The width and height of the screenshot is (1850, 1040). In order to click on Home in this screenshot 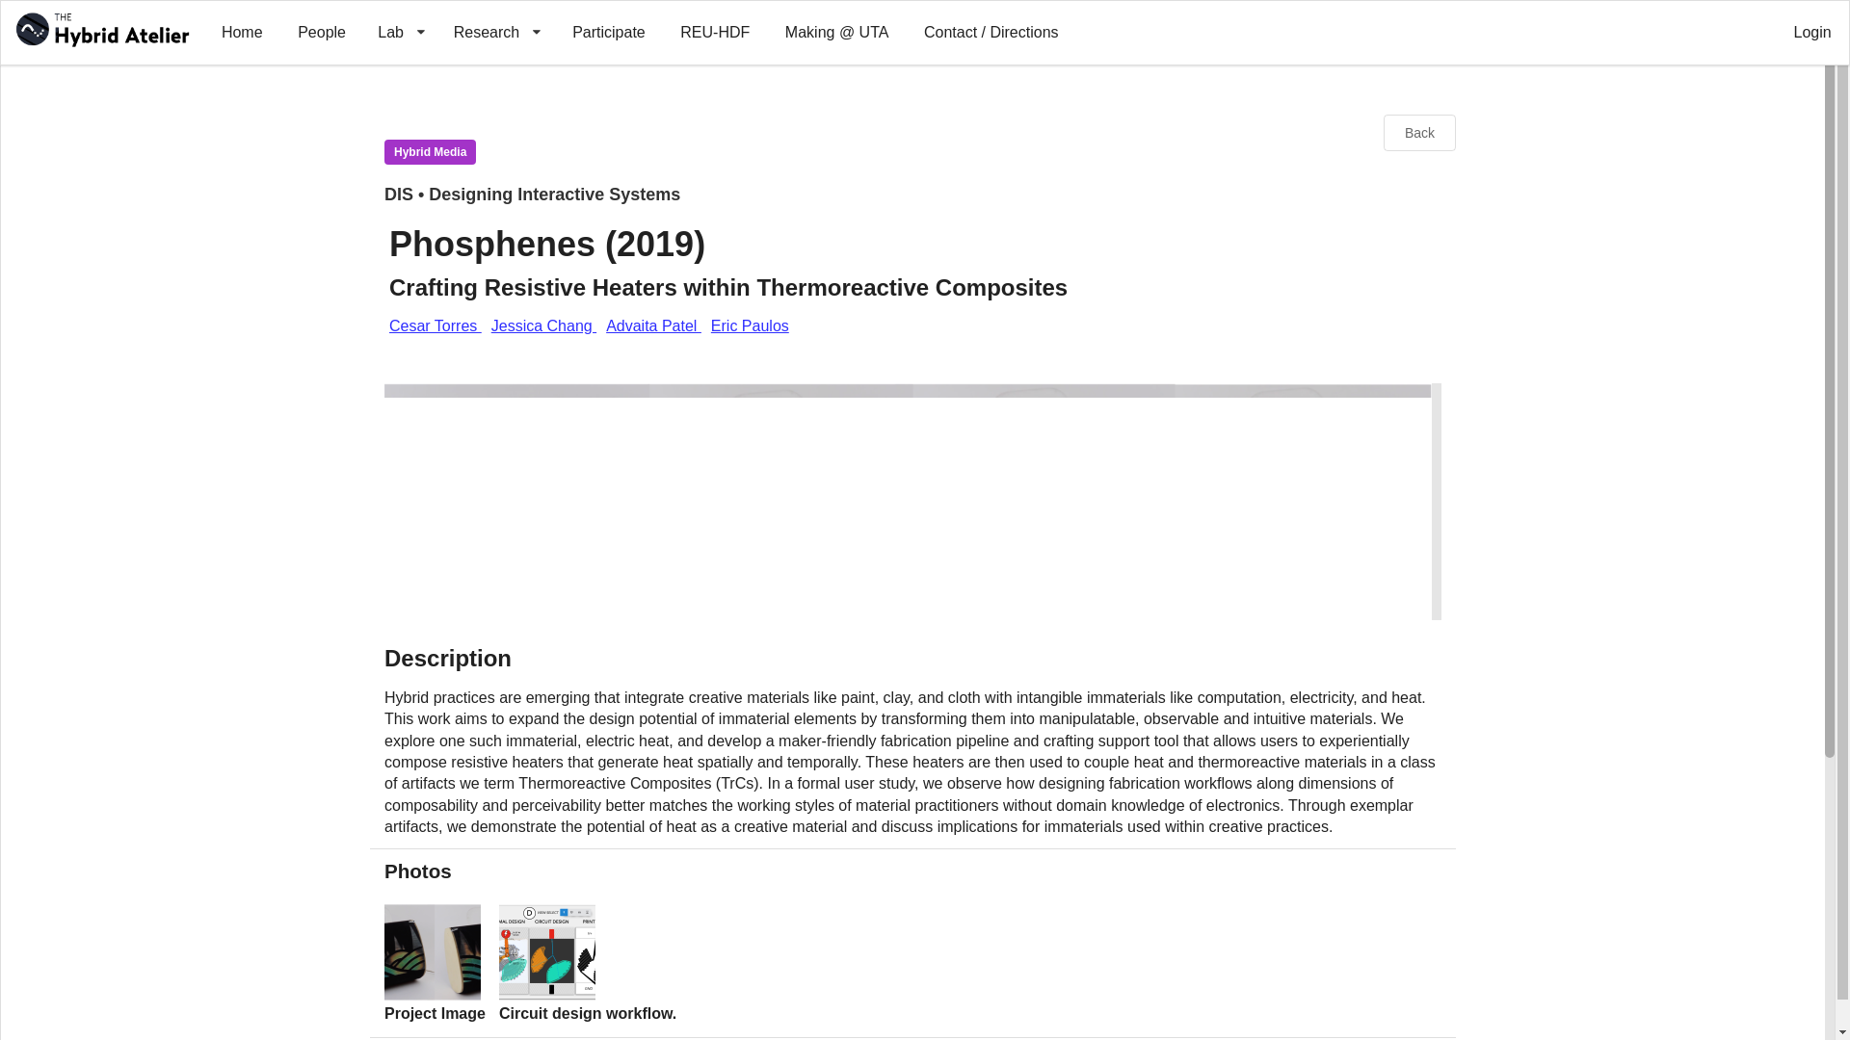, I will do `click(242, 33)`.